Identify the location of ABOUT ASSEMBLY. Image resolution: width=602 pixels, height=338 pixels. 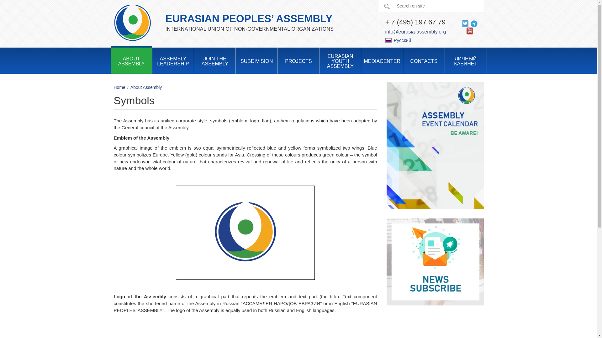
(131, 60).